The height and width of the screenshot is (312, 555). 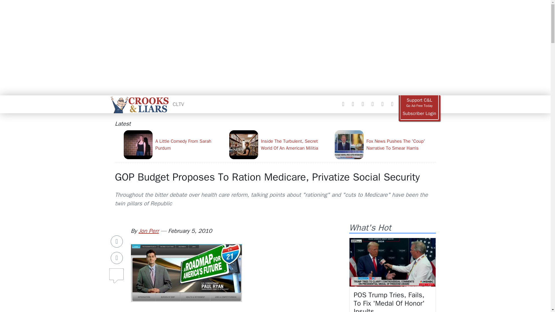 What do you see at coordinates (419, 103) in the screenshot?
I see `Go ad free today!` at bounding box center [419, 103].